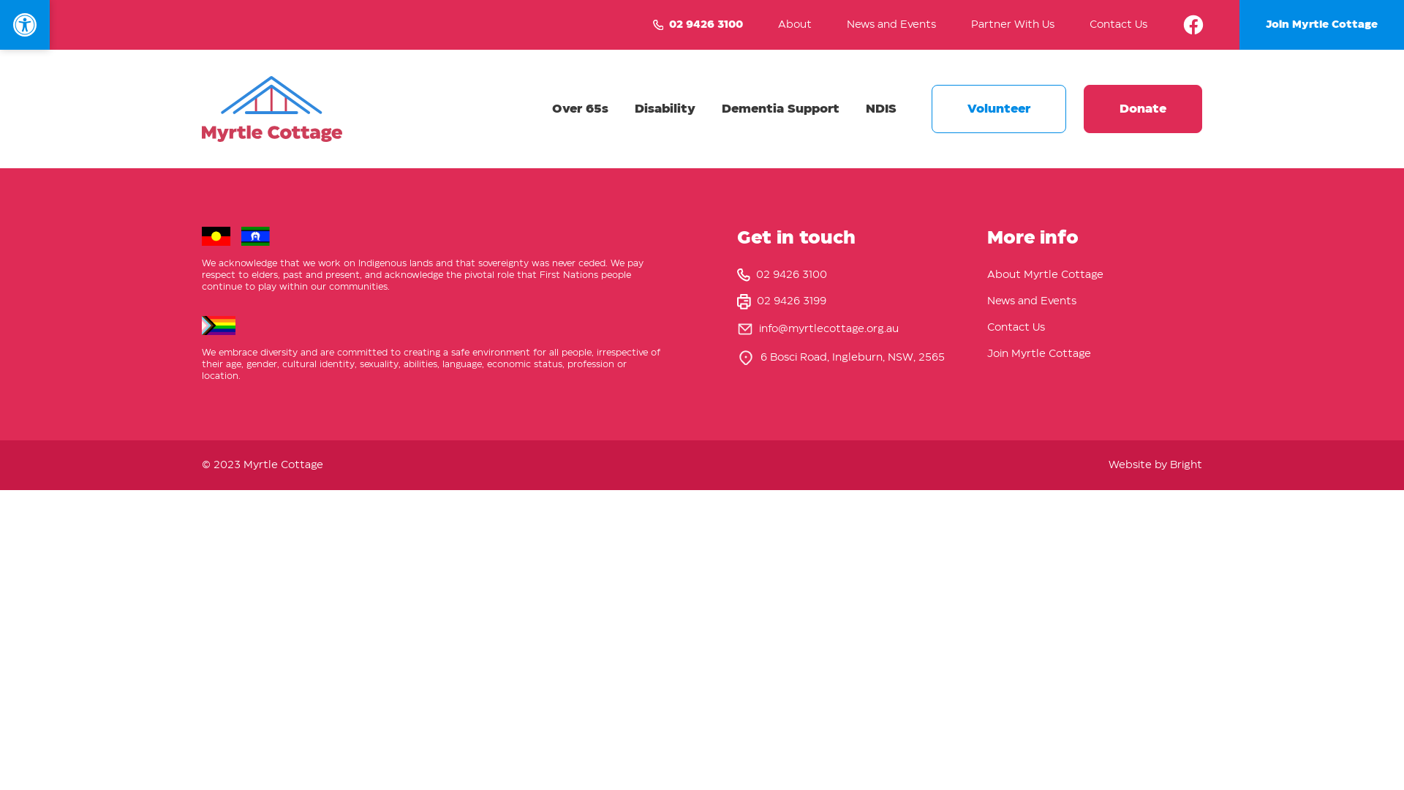 This screenshot has height=790, width=1404. Describe the element at coordinates (1016, 328) in the screenshot. I see `Contact Us` at that location.